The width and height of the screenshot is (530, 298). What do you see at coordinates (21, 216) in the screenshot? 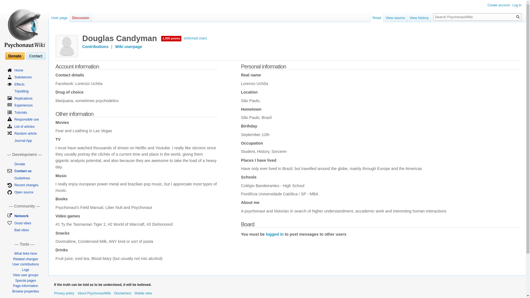
I see `Network` at bounding box center [21, 216].